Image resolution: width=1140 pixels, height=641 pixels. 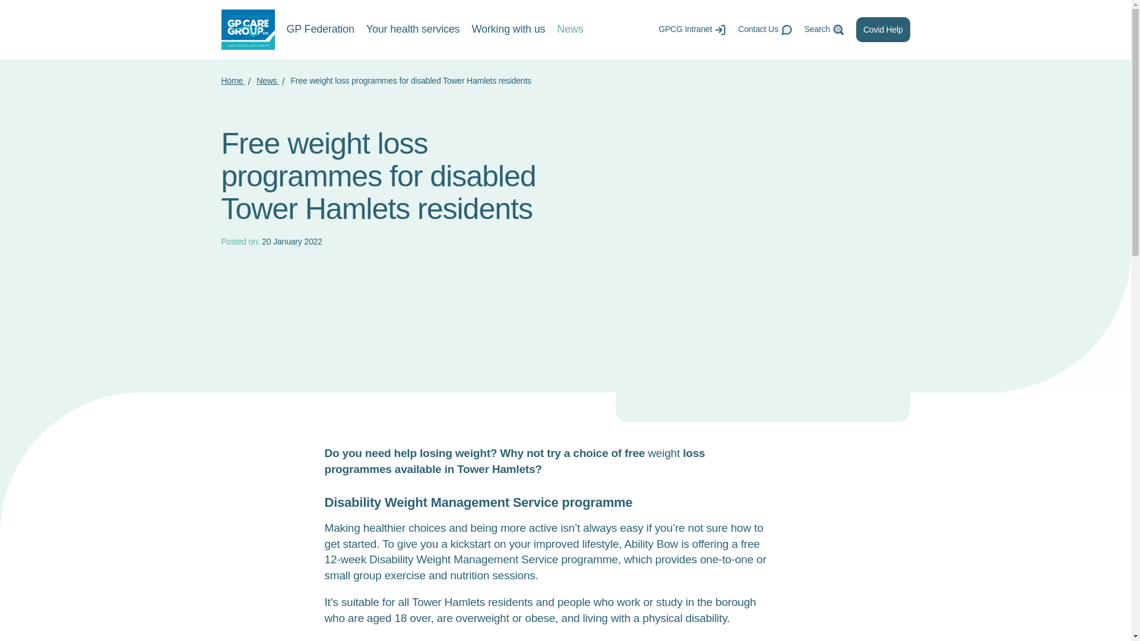 What do you see at coordinates (268, 81) in the screenshot?
I see `News` at bounding box center [268, 81].